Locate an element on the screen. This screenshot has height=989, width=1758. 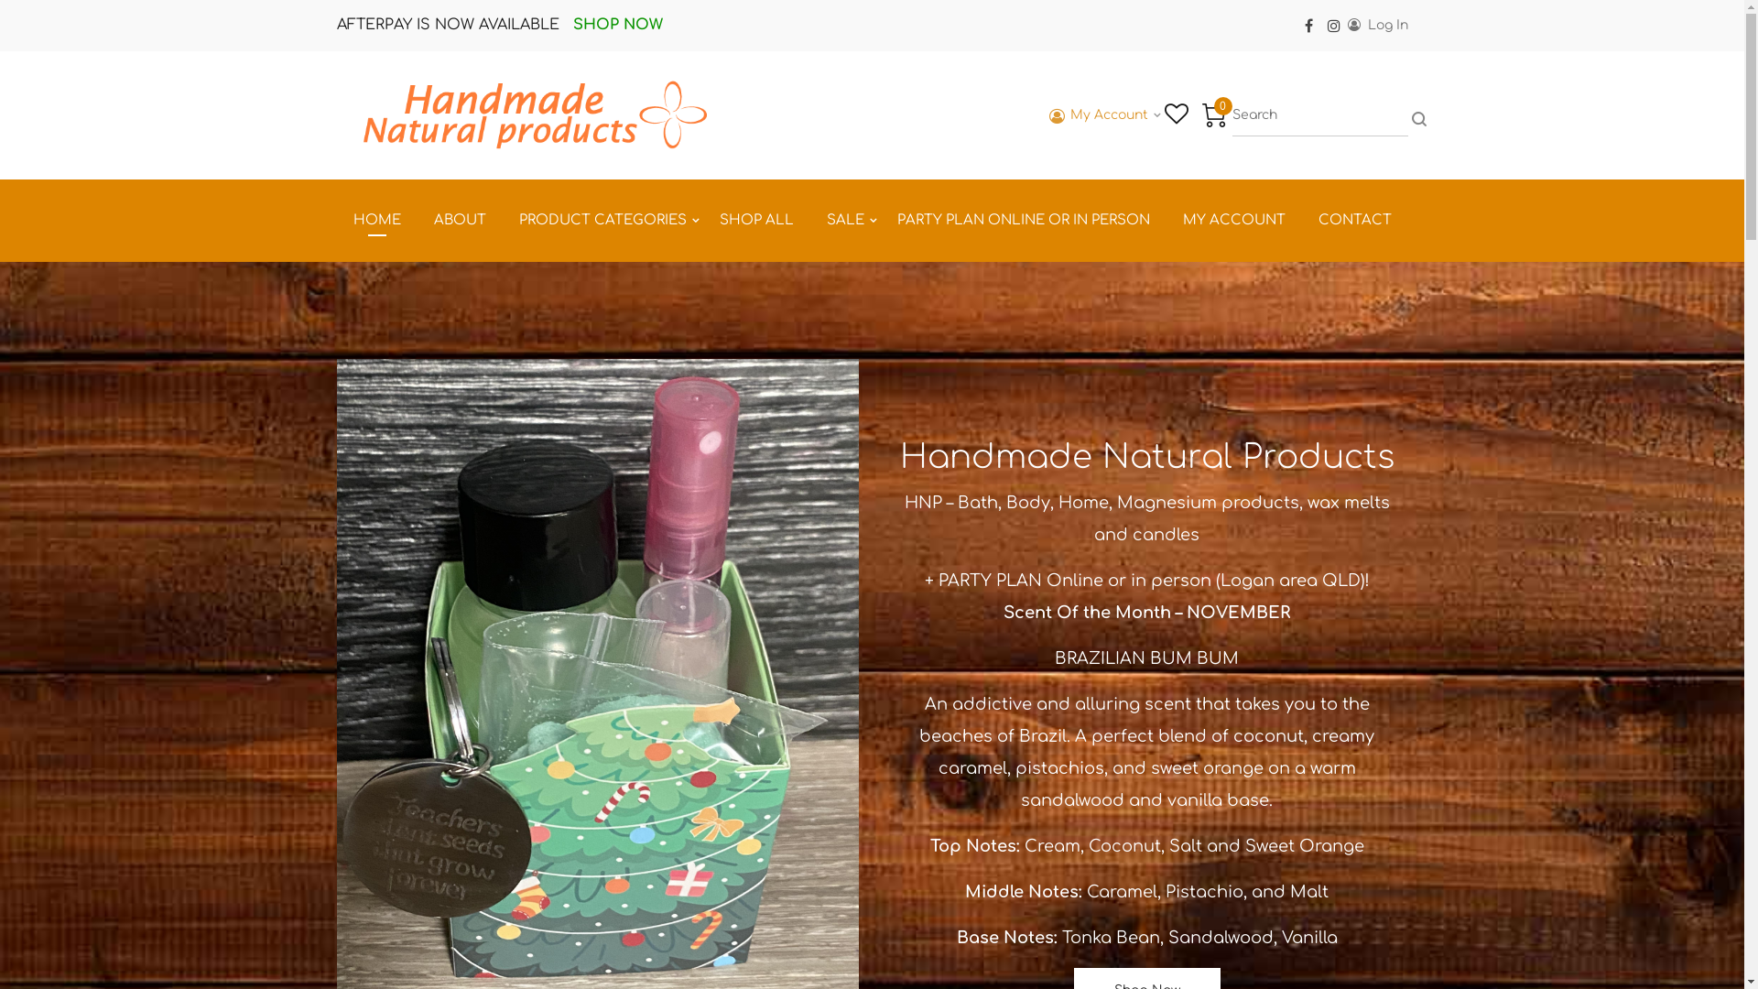
PARTY PLAN ONLINE OR IN PERSON is located at coordinates (1024, 221).